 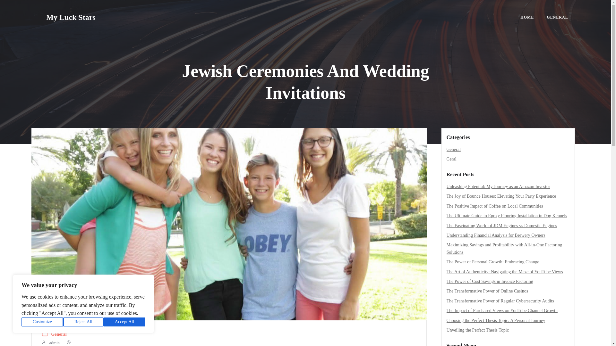 I want to click on Accept All, so click(x=124, y=322).